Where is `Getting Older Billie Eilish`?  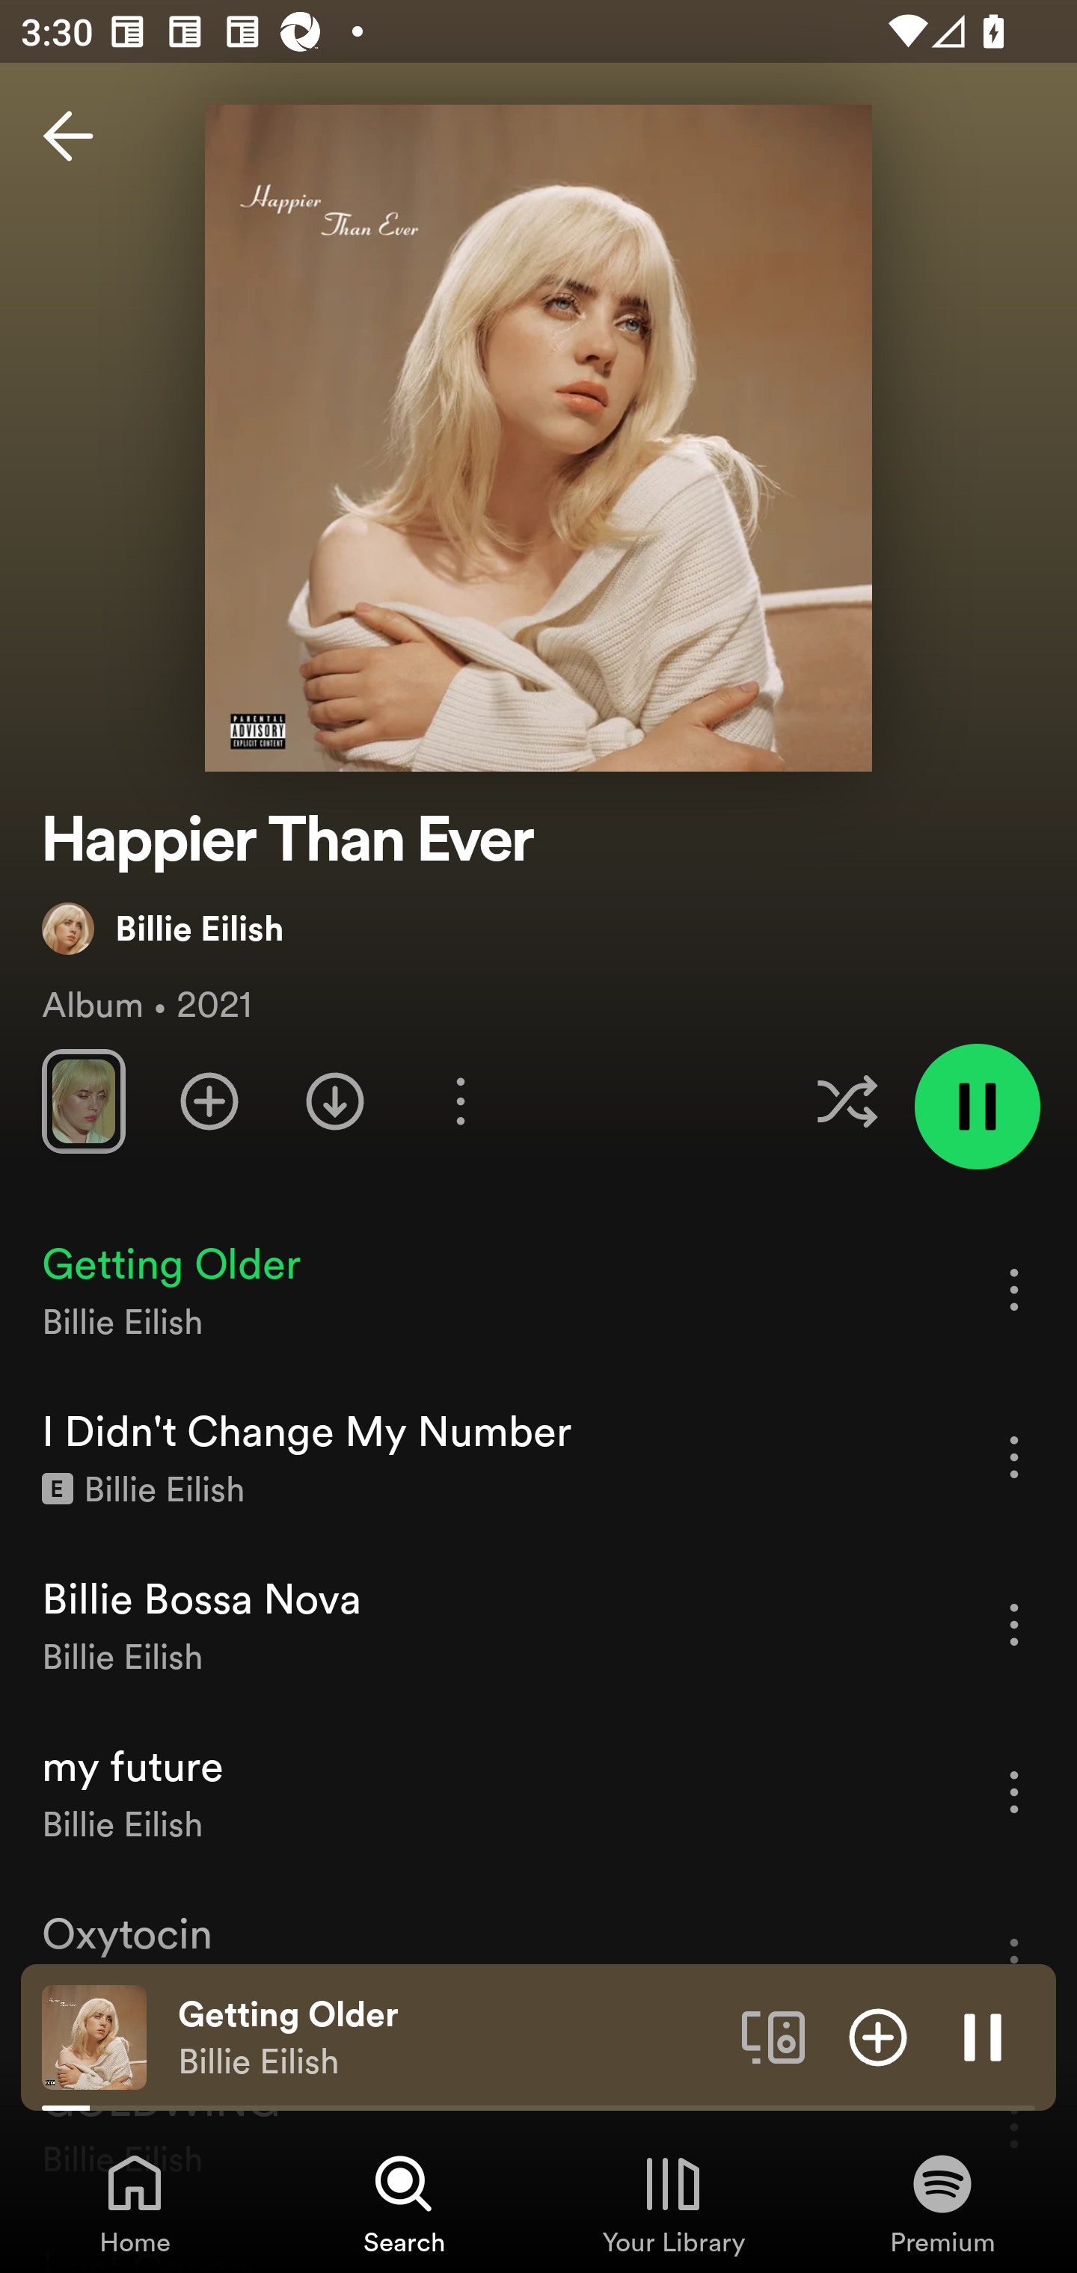 Getting Older Billie Eilish is located at coordinates (449, 2037).